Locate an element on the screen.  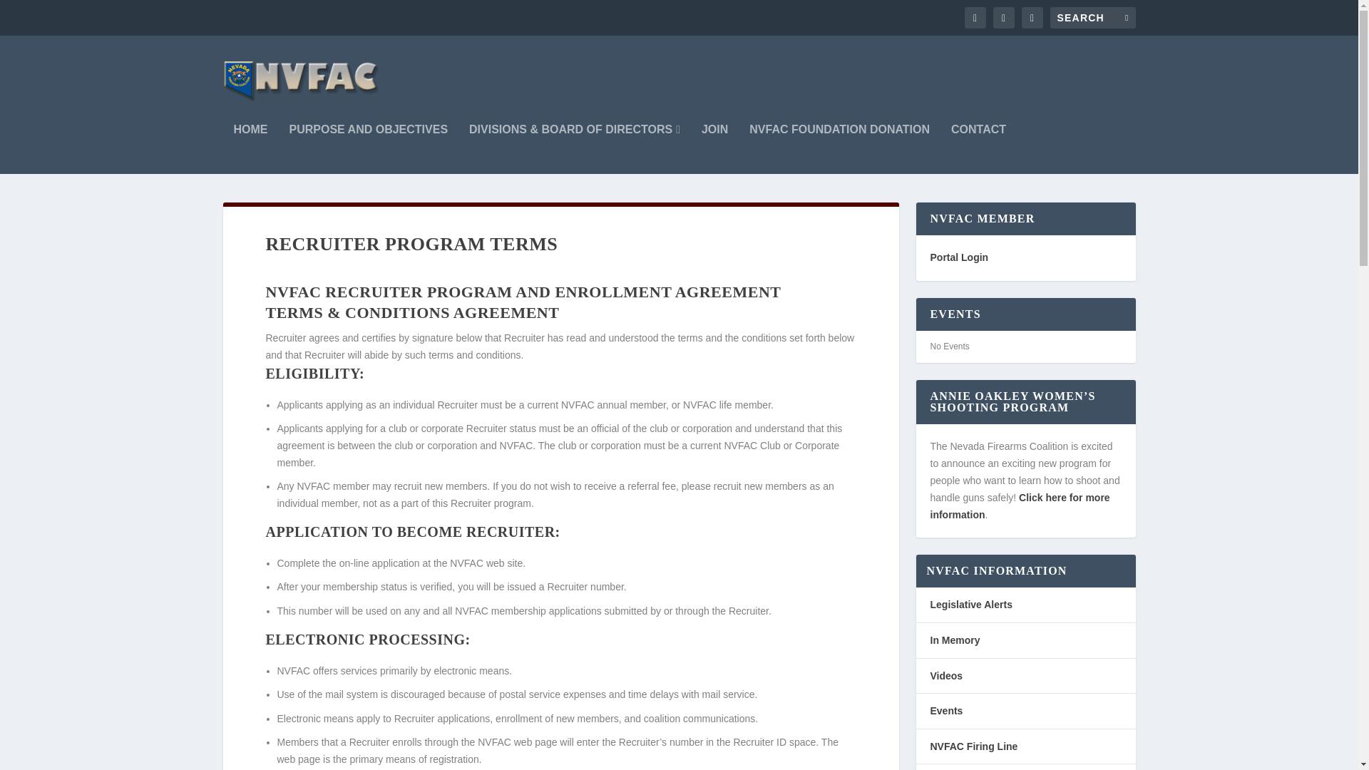
NVFAC Firing Line is located at coordinates (973, 746).